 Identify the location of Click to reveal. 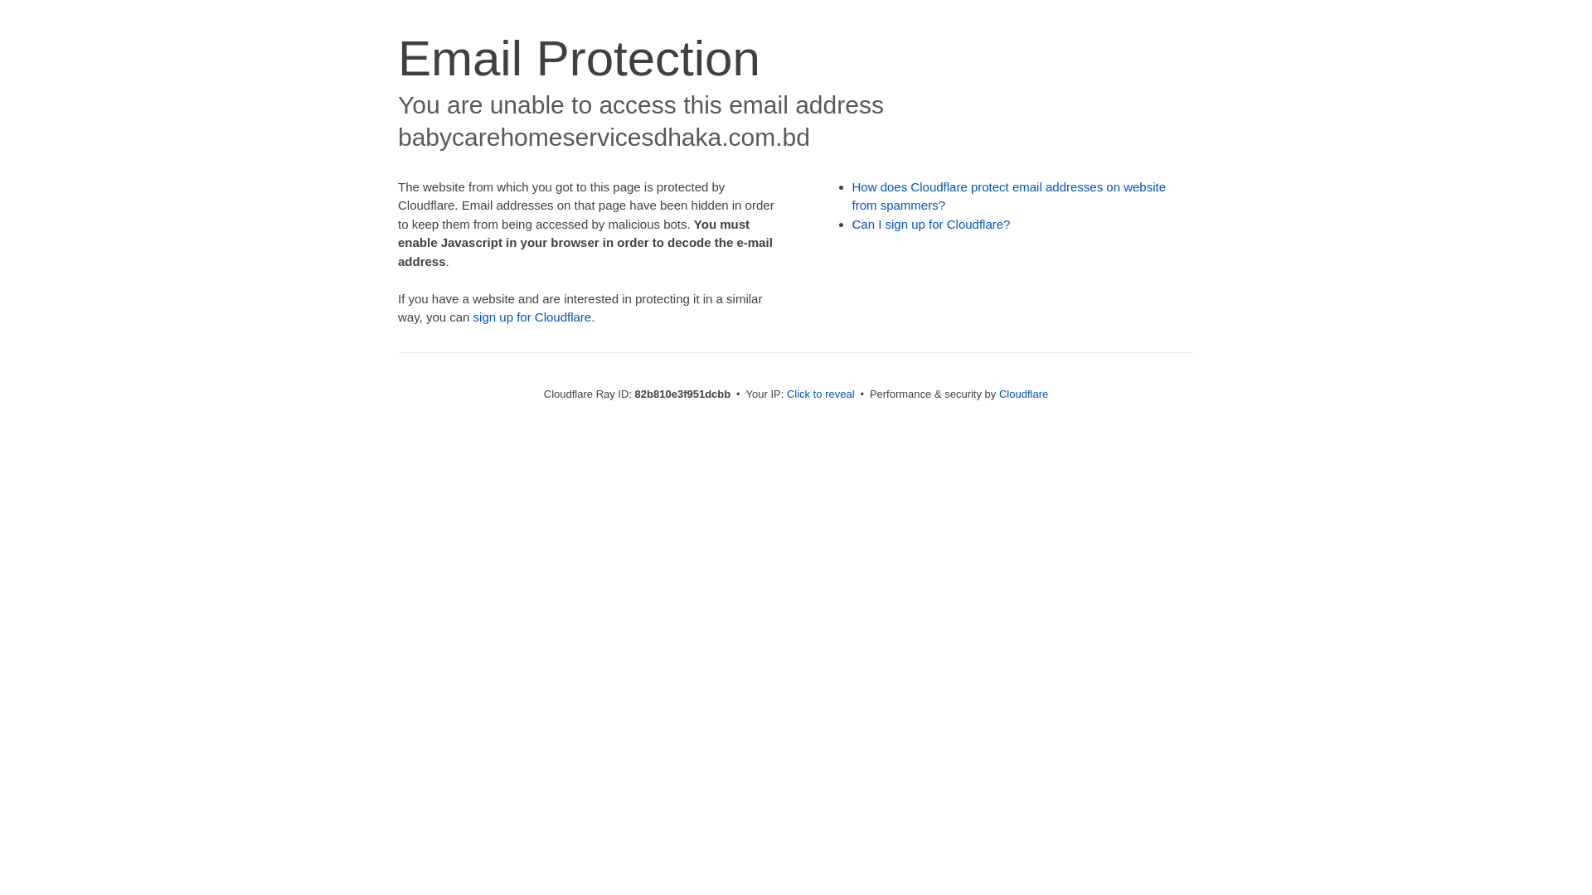
(821, 394).